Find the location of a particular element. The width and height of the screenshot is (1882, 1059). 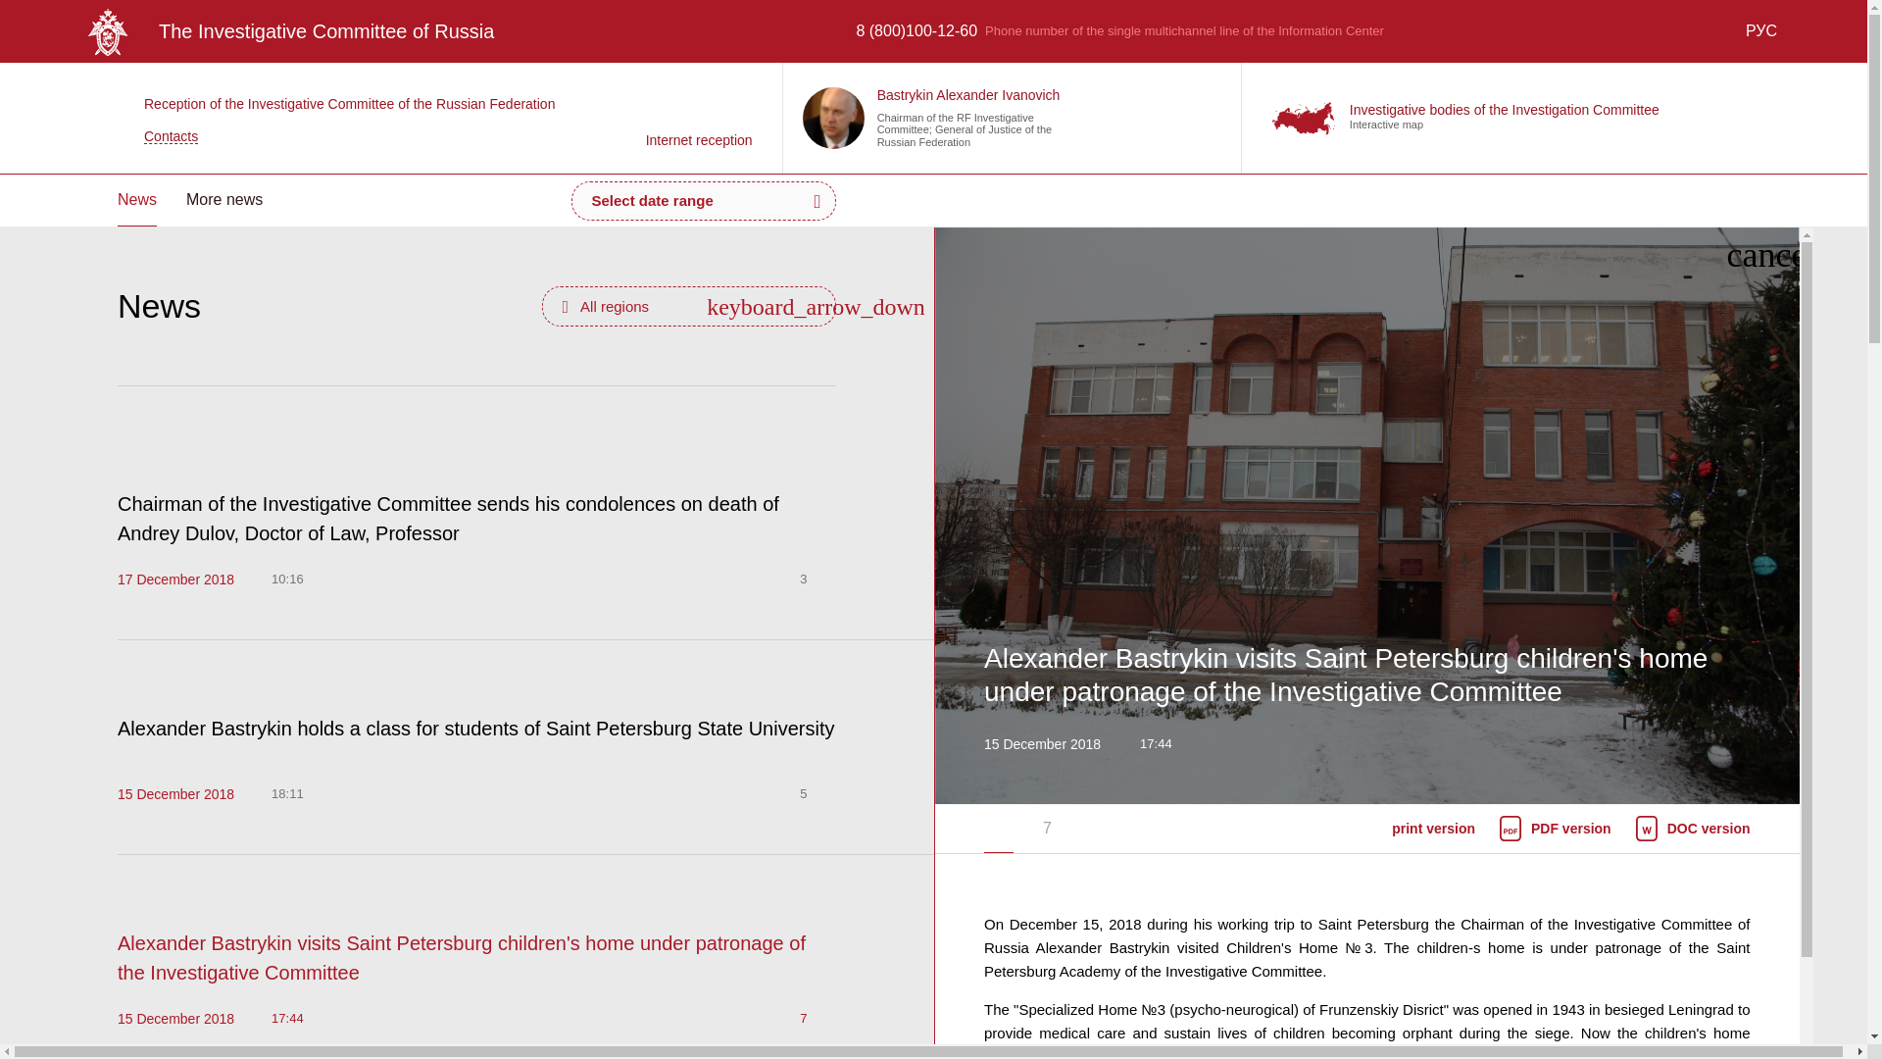

More news is located at coordinates (224, 200).